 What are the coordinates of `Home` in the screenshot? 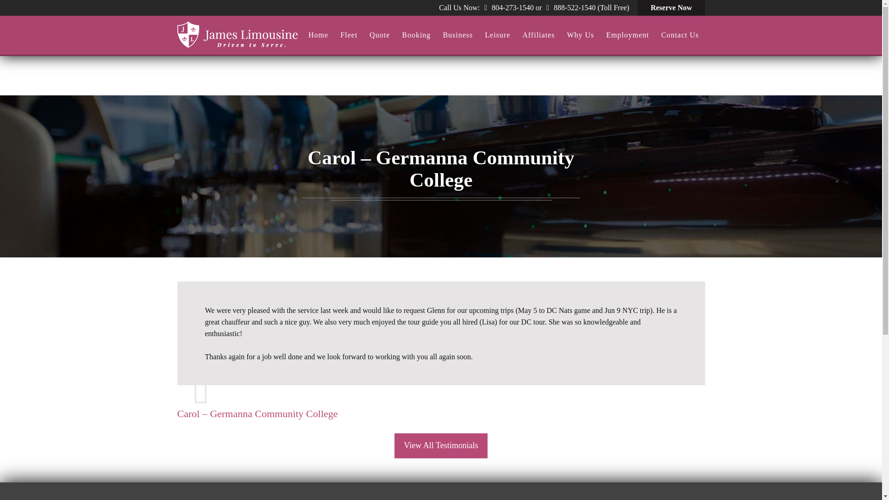 It's located at (318, 35).